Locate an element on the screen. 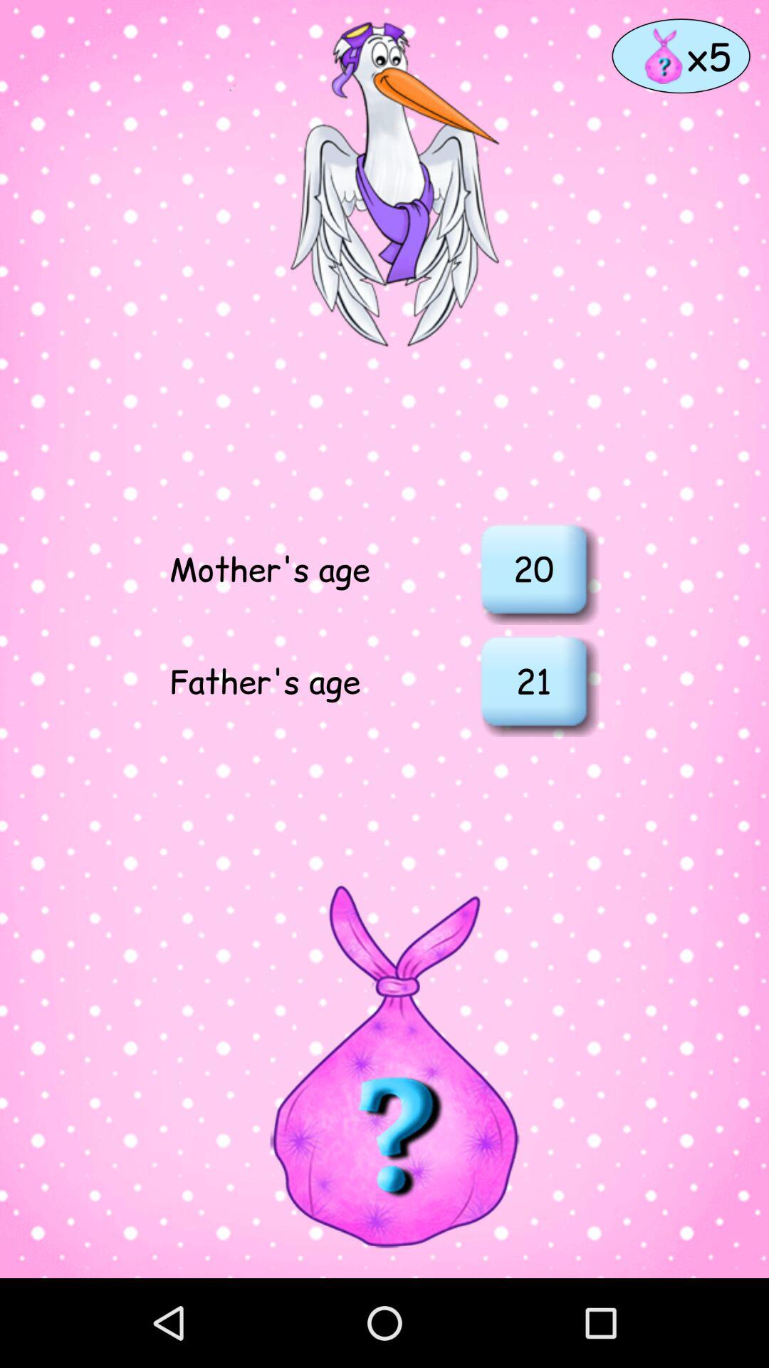 This screenshot has width=769, height=1368. scroll until the 20 is located at coordinates (533, 569).